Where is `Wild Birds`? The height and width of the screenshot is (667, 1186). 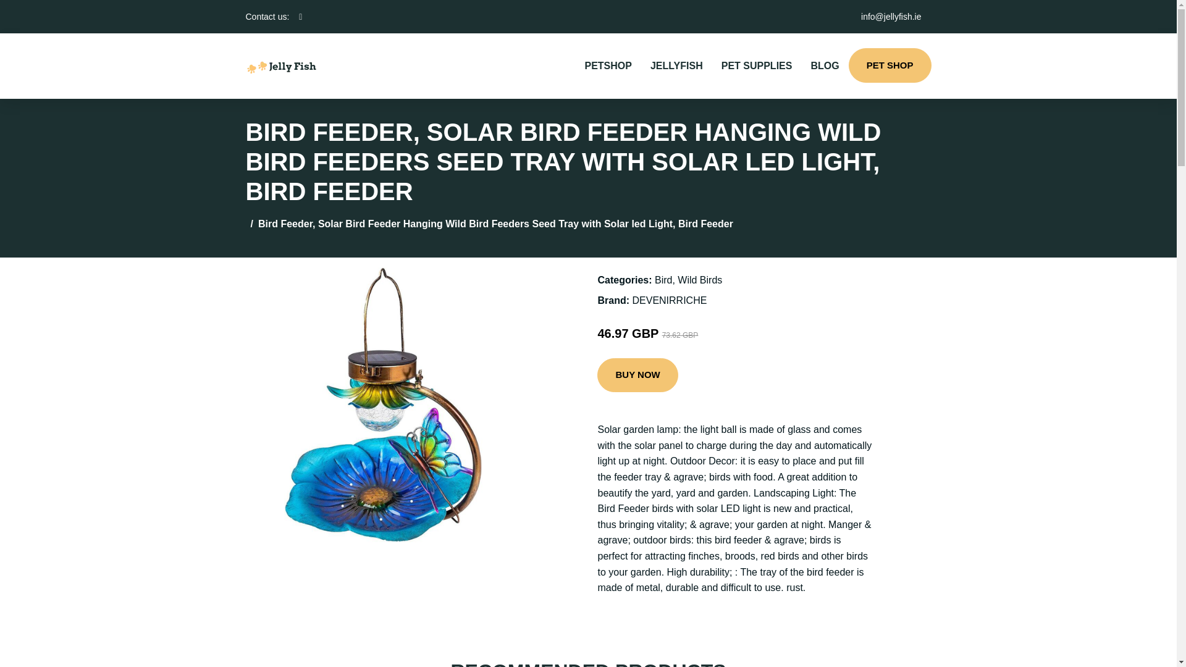 Wild Birds is located at coordinates (699, 280).